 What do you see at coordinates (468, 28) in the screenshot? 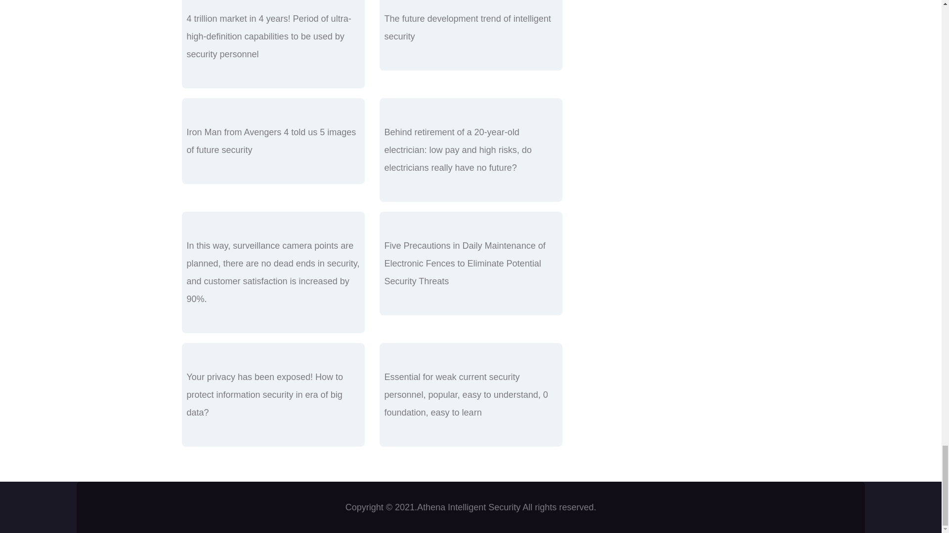
I see `The future development trend of intelligent security` at bounding box center [468, 28].